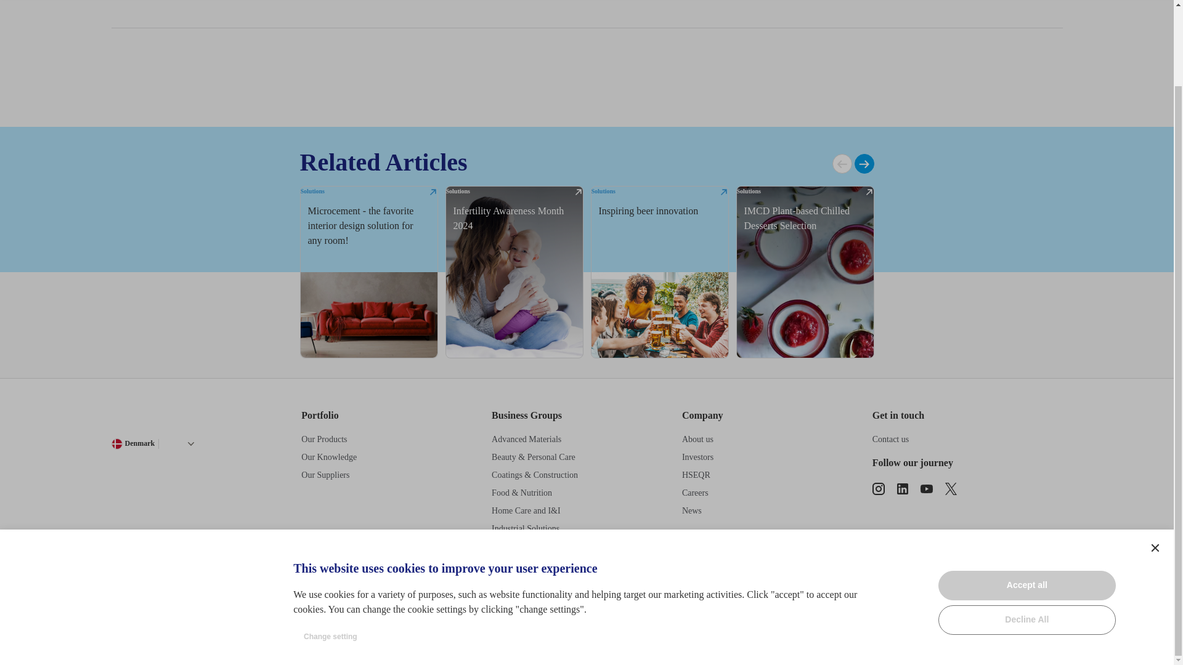  I want to click on Denmark, so click(133, 443).